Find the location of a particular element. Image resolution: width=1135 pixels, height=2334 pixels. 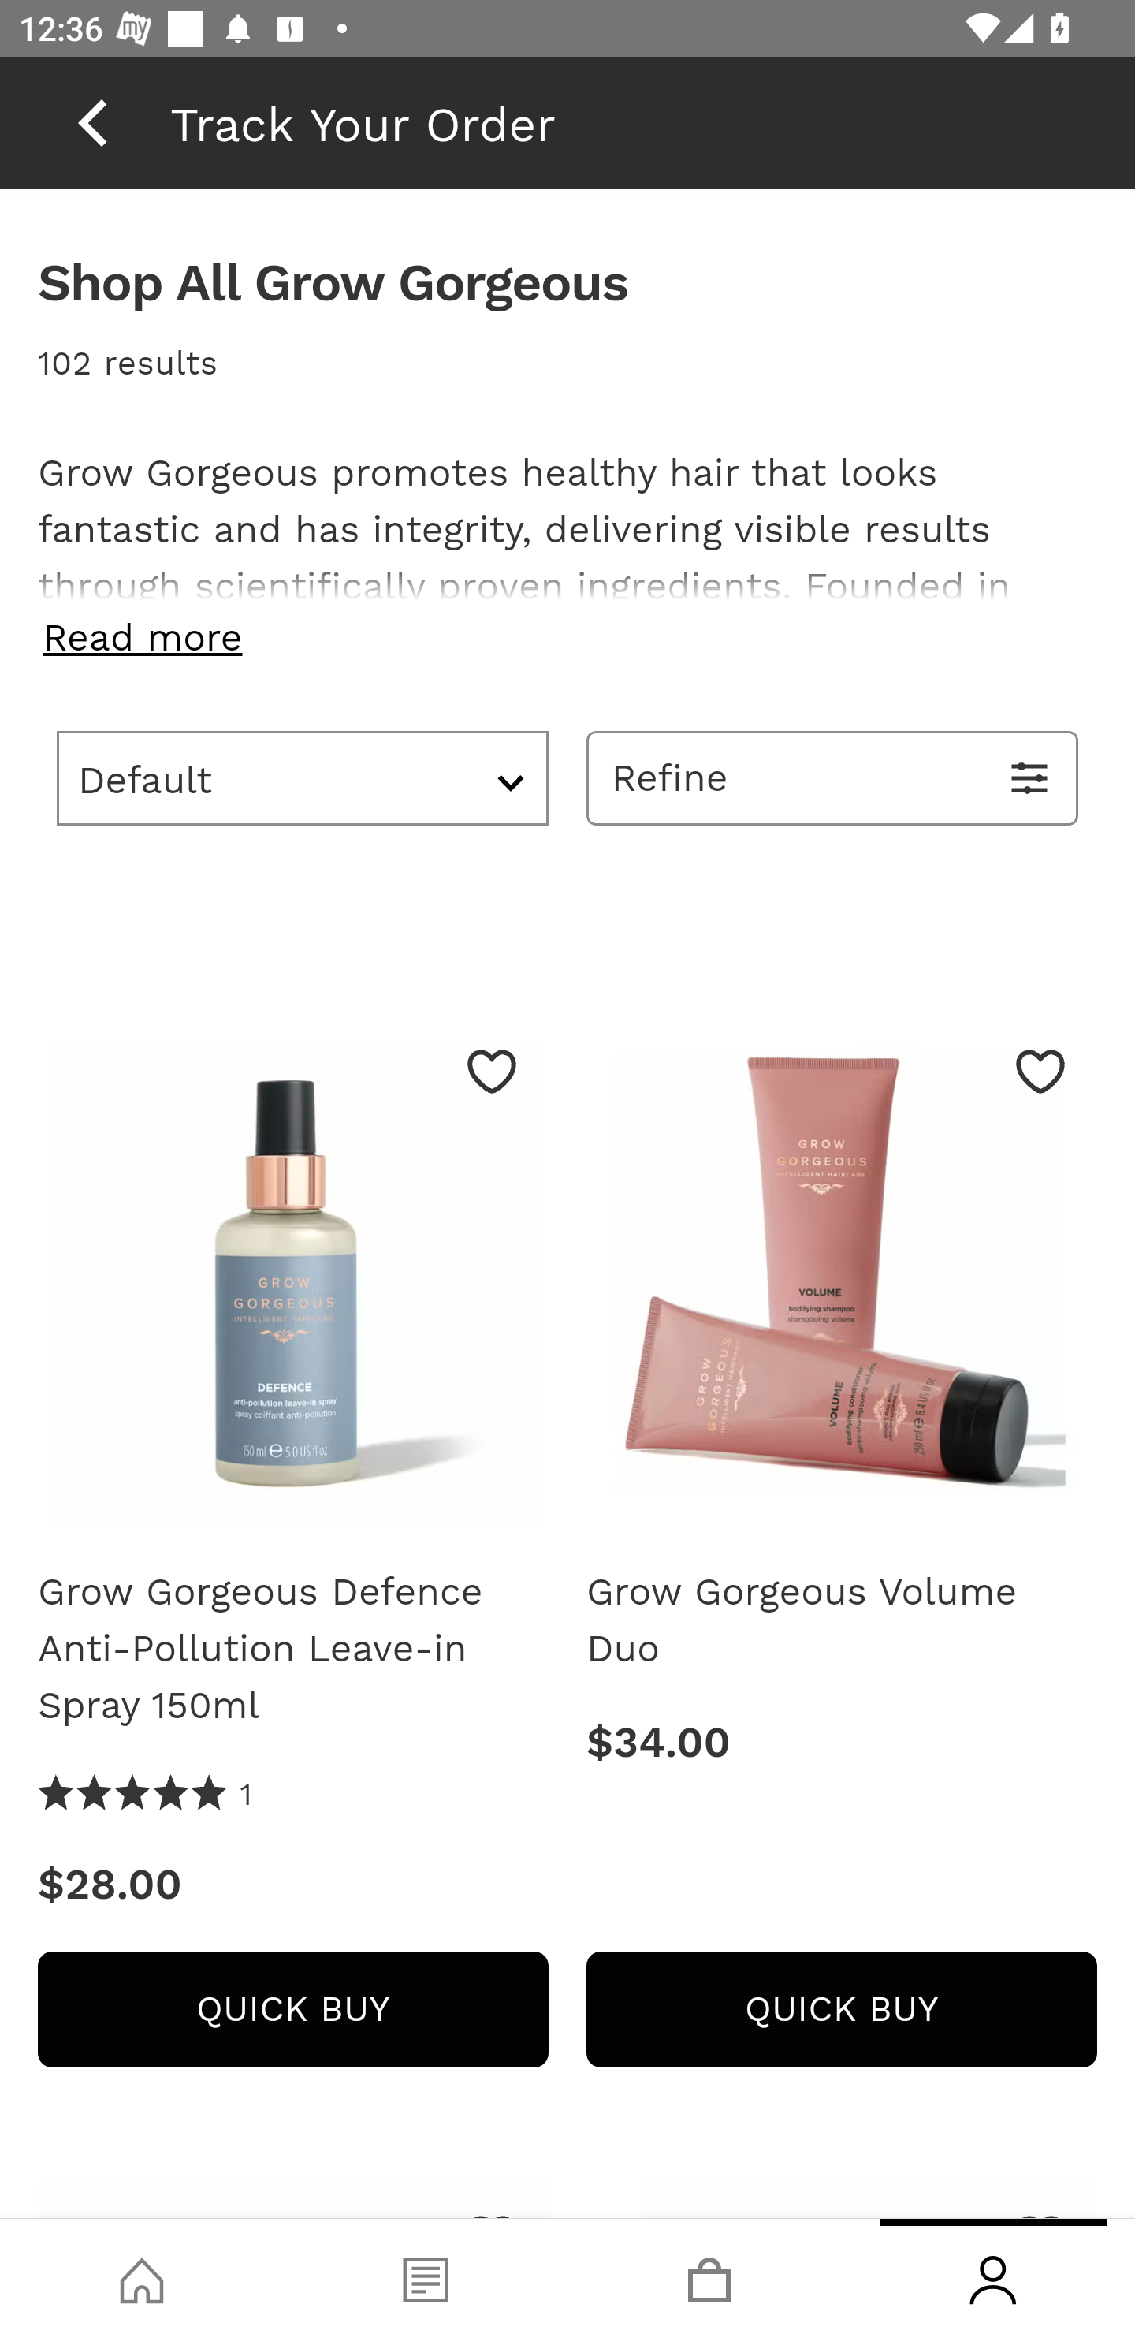

back is located at coordinates (92, 122).